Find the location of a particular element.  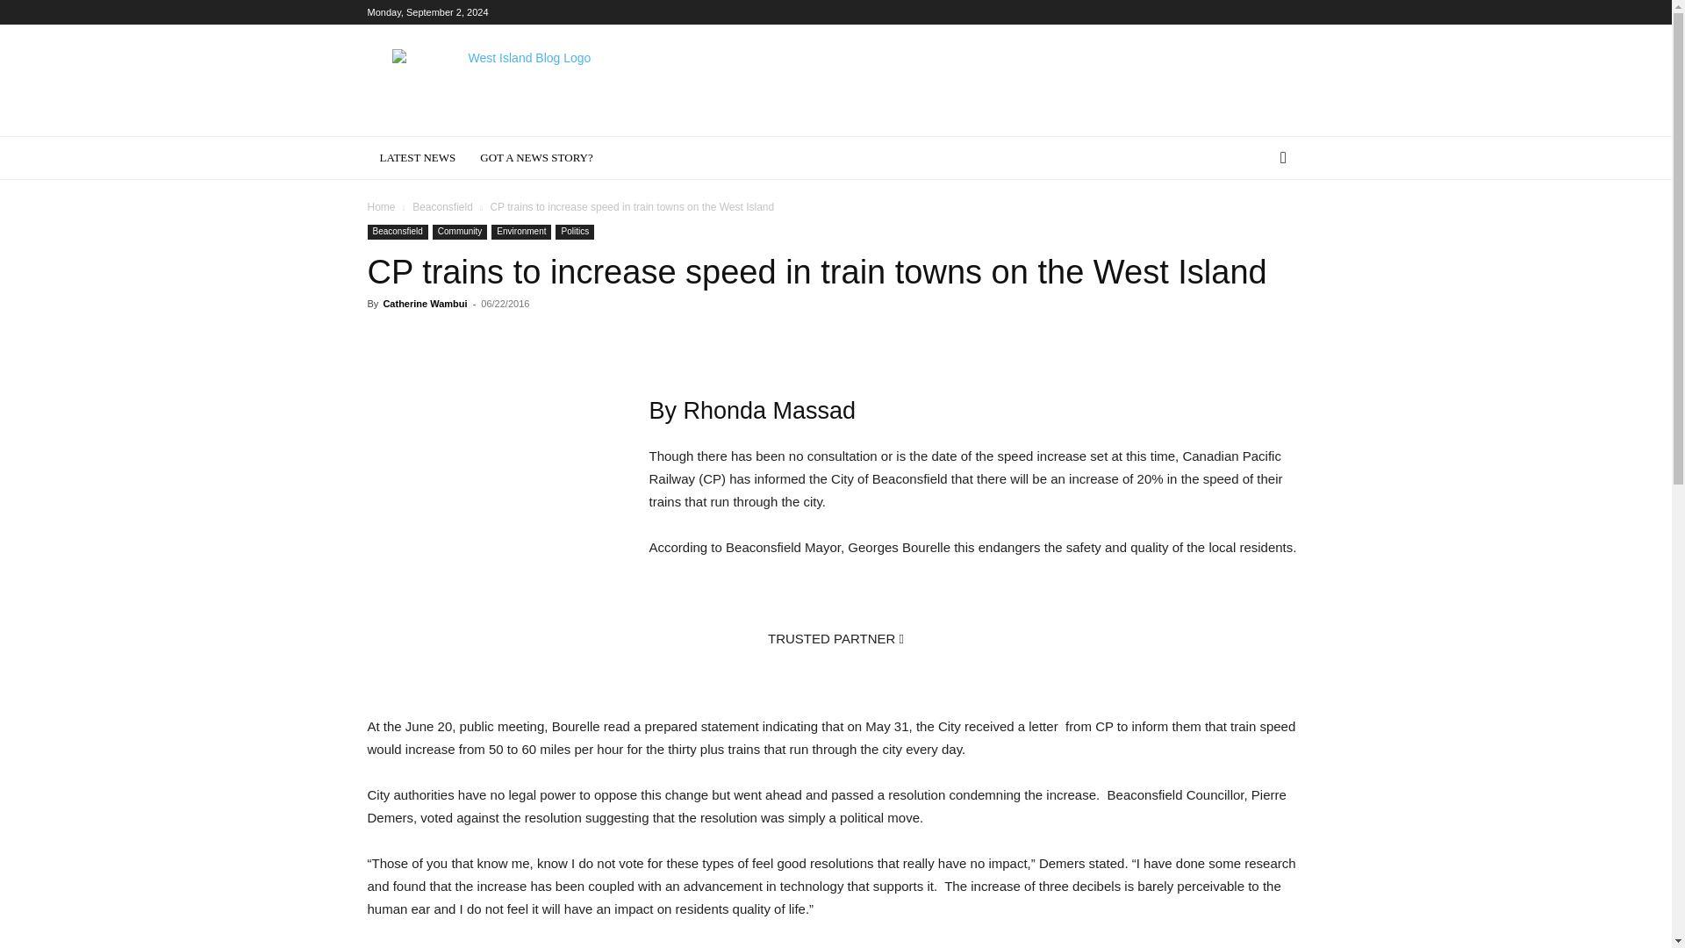

Beaconsfield is located at coordinates (397, 232).